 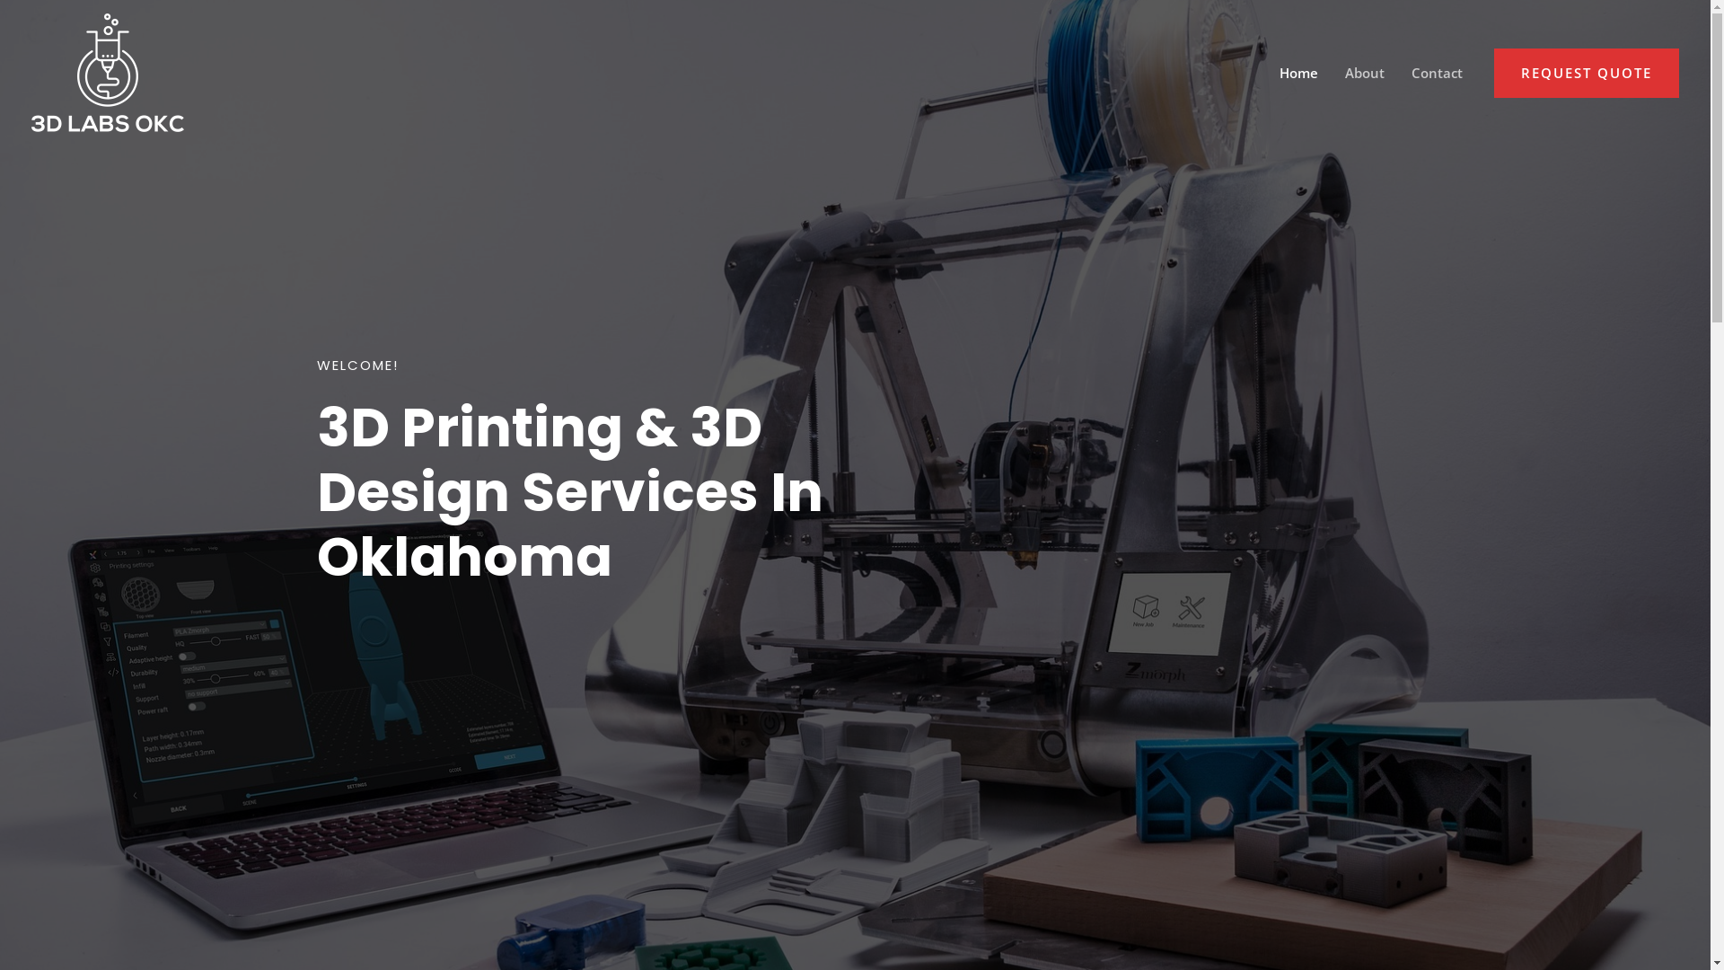 What do you see at coordinates (1437, 73) in the screenshot?
I see `Contact` at bounding box center [1437, 73].